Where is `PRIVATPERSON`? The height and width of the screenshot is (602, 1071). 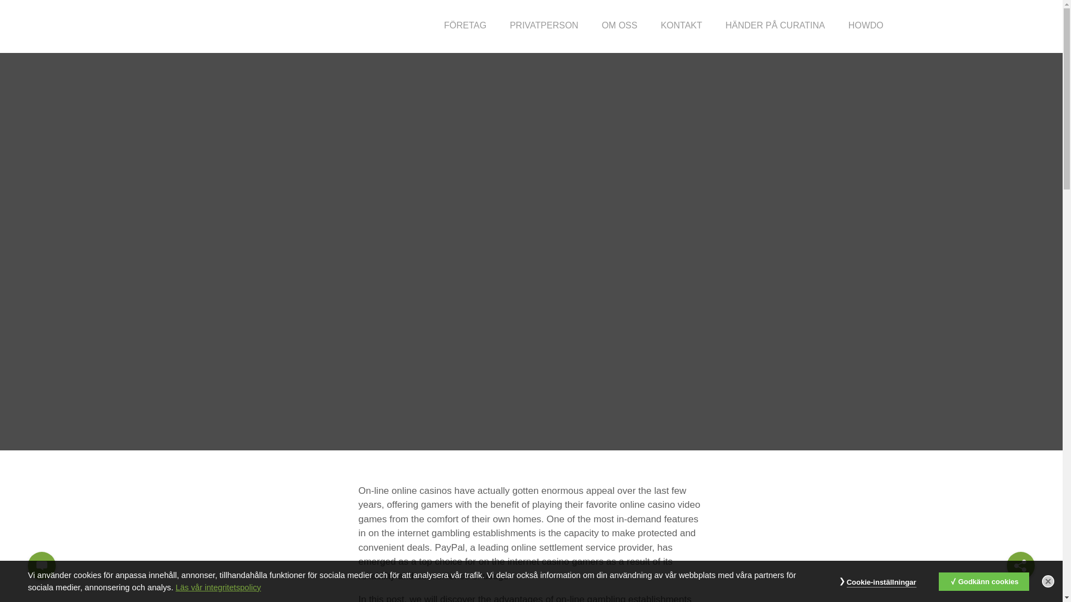 PRIVATPERSON is located at coordinates (543, 25).